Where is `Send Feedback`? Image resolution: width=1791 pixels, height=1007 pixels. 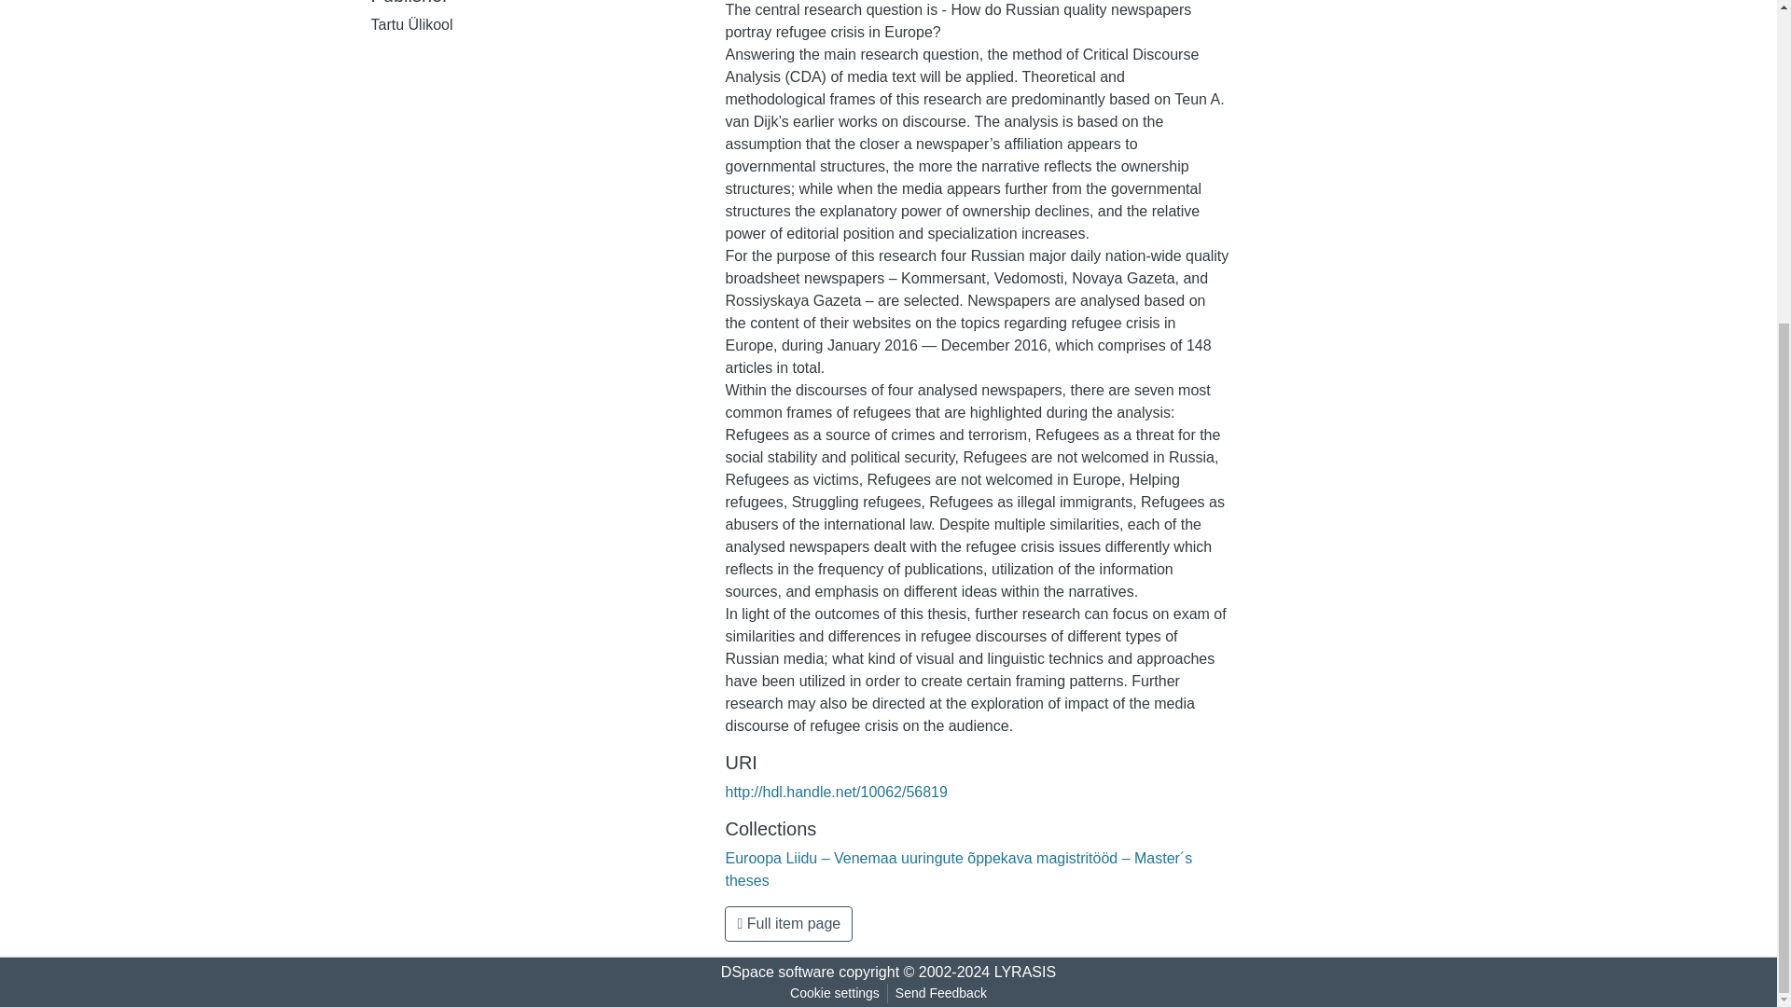
Send Feedback is located at coordinates (940, 993).